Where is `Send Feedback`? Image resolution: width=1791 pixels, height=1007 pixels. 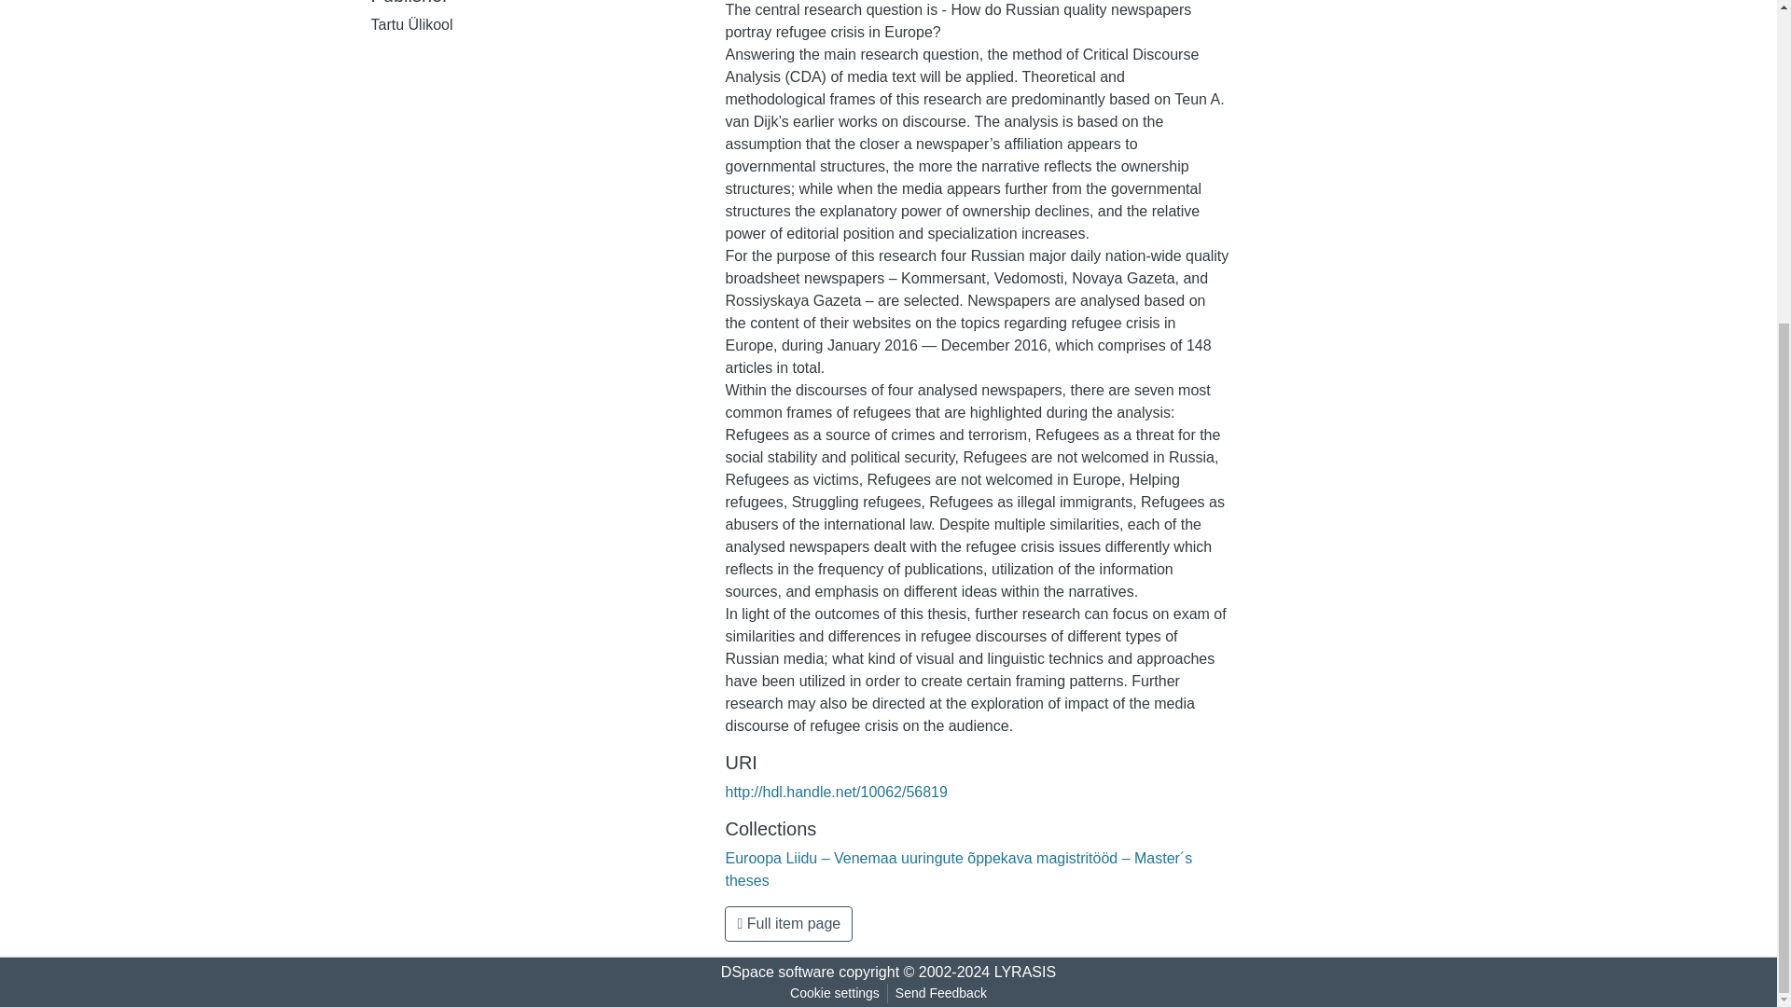
Send Feedback is located at coordinates (940, 993).